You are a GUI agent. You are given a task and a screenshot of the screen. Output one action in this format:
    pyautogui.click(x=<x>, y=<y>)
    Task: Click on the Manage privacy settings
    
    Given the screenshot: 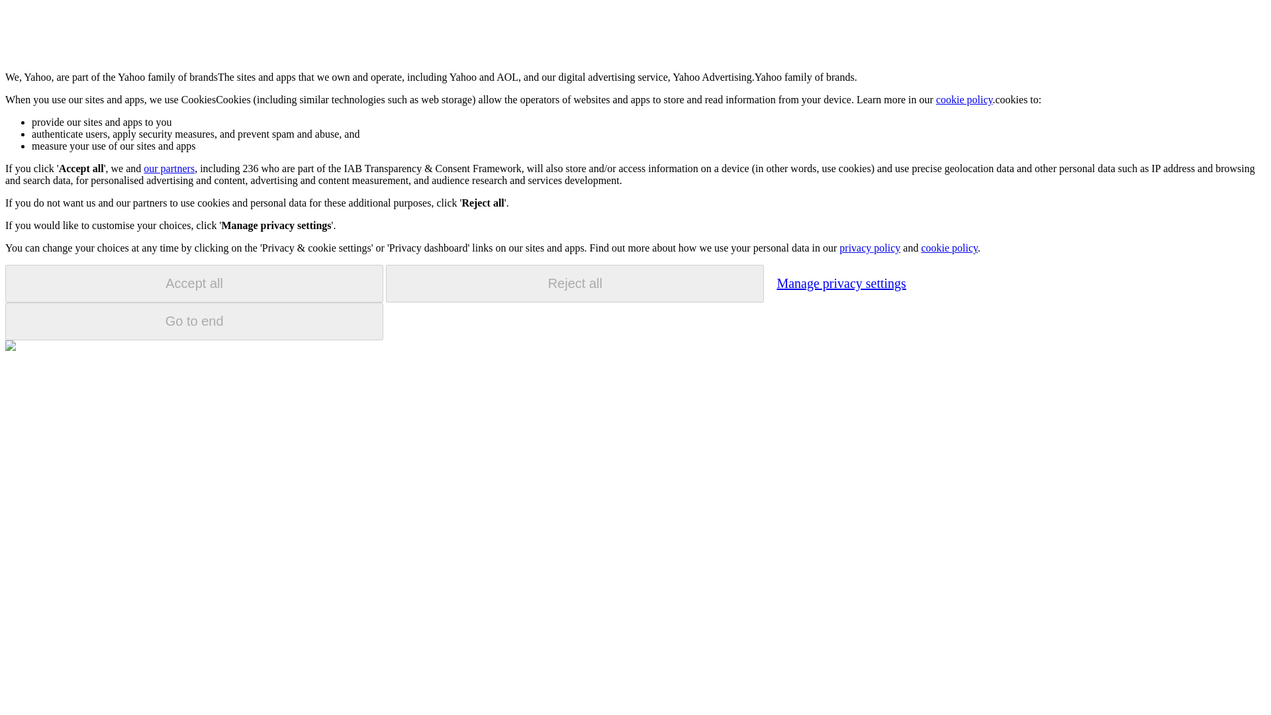 What is the action you would take?
    pyautogui.click(x=841, y=283)
    